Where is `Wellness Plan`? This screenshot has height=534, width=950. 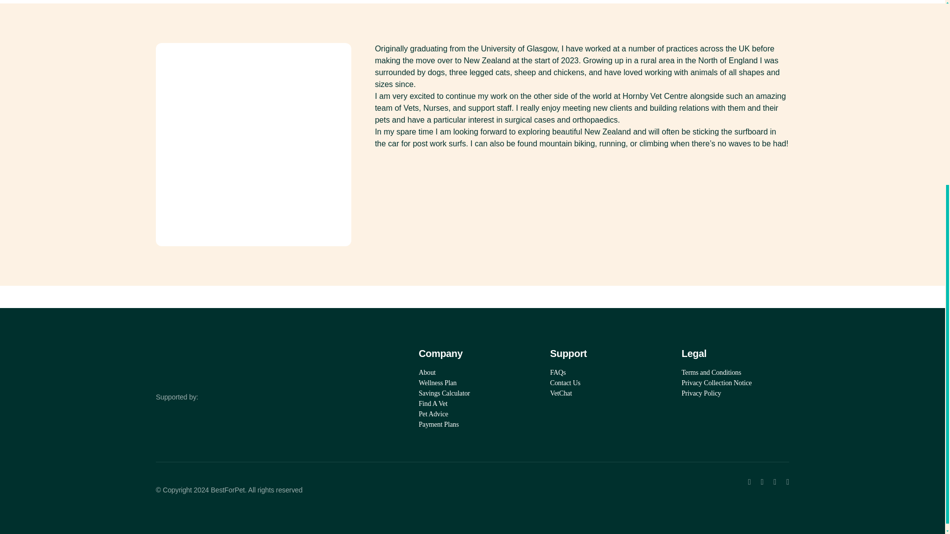 Wellness Plan is located at coordinates (472, 383).